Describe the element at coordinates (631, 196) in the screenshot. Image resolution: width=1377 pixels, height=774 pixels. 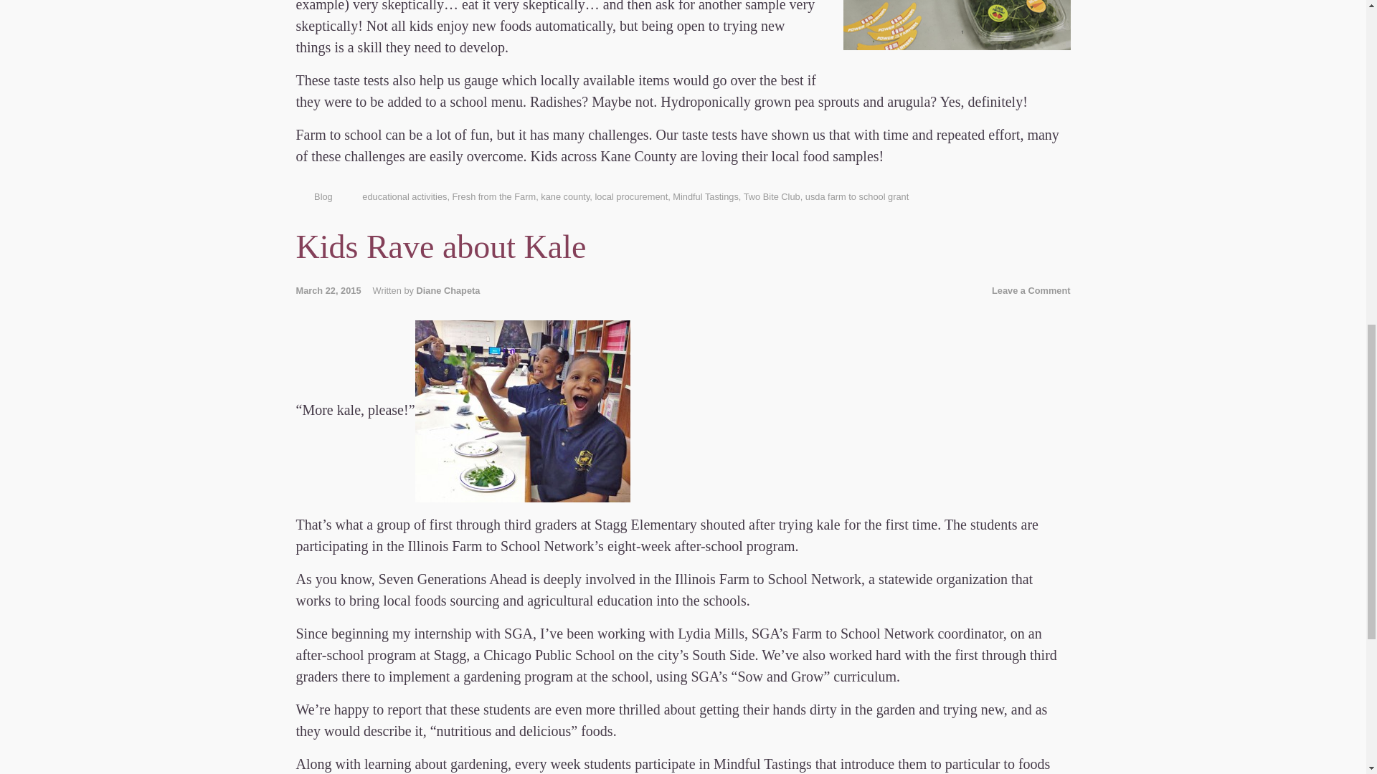
I see `local procurement` at that location.